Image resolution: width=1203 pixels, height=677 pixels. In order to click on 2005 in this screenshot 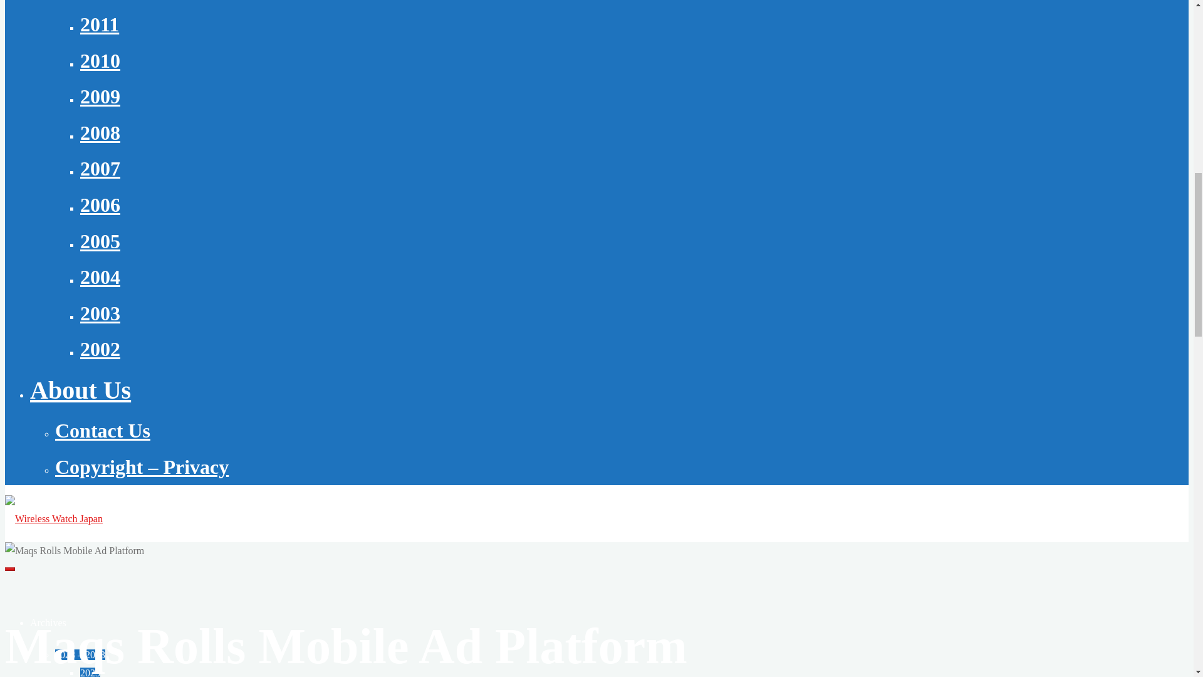, I will do `click(100, 241)`.